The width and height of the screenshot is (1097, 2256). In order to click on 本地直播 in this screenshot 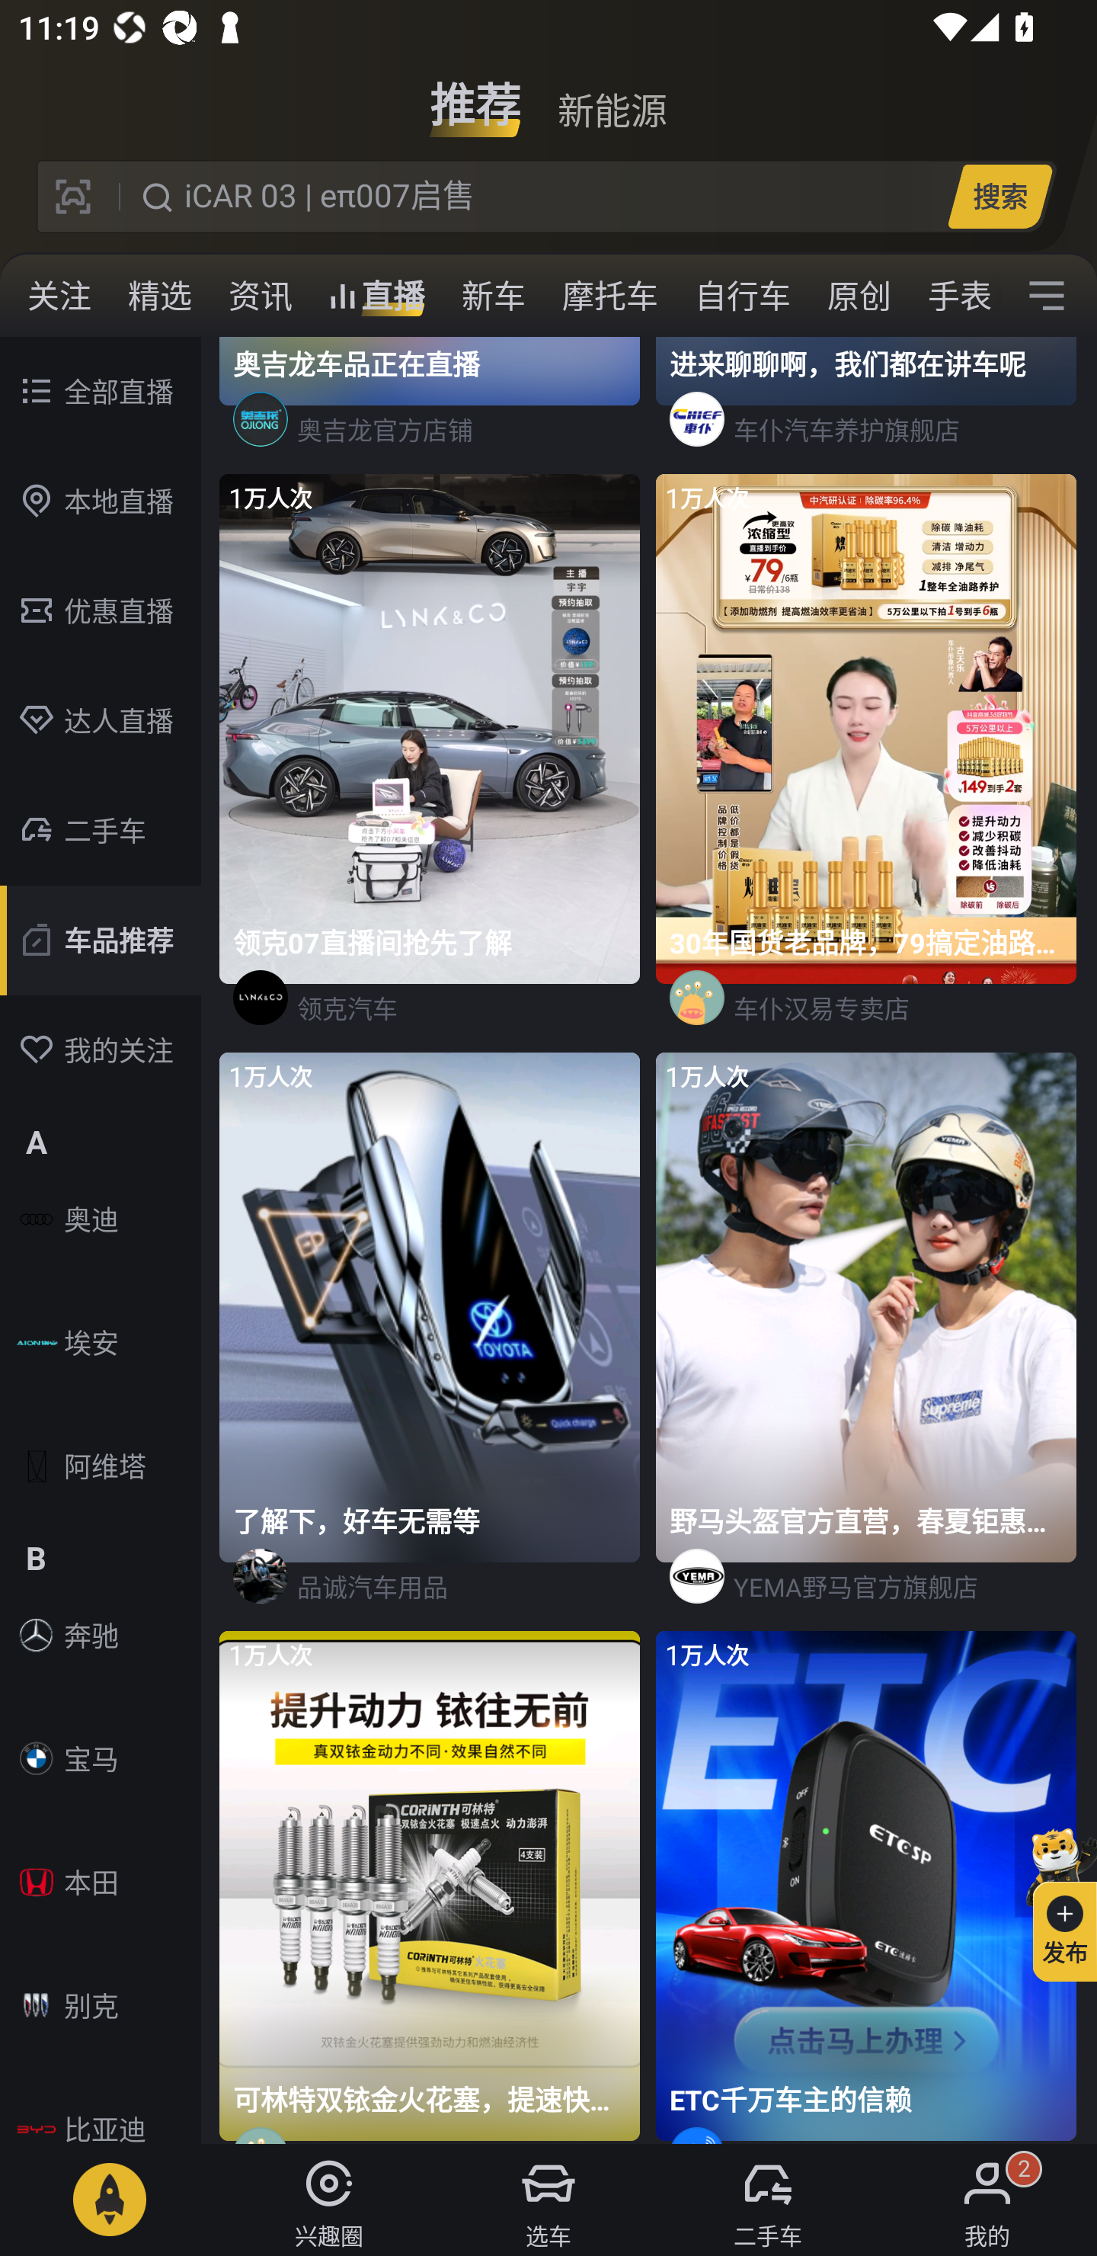, I will do `click(101, 502)`.